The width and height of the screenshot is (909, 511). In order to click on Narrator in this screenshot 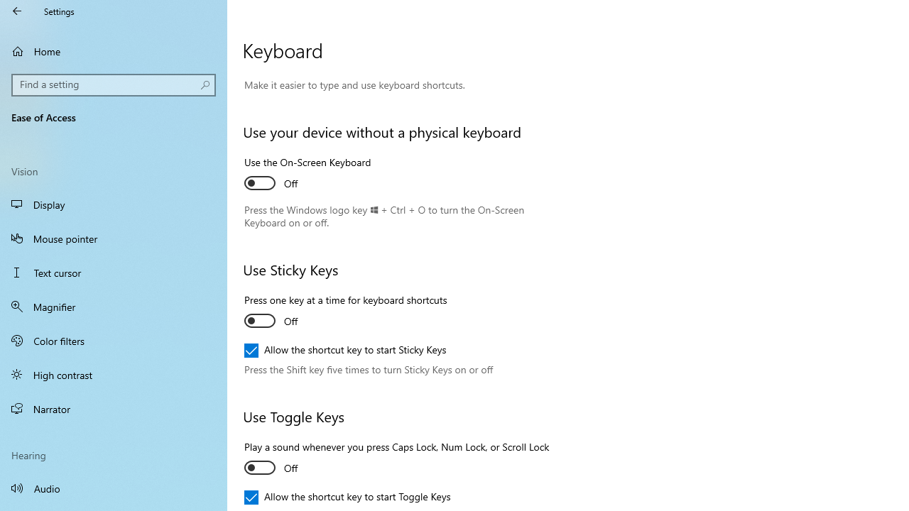, I will do `click(114, 409)`.